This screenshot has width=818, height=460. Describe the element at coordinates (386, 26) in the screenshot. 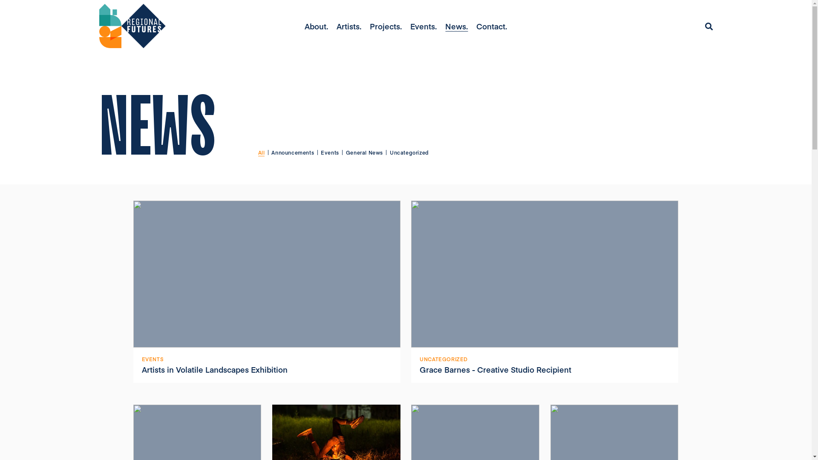

I see `Projects.` at that location.